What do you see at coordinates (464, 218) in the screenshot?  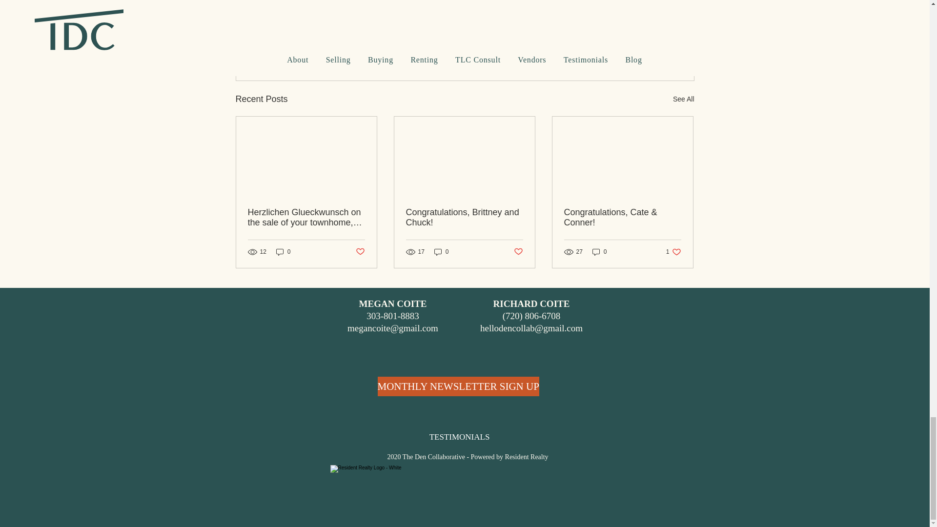 I see `Congratulations, Brittney and Chuck!` at bounding box center [464, 218].